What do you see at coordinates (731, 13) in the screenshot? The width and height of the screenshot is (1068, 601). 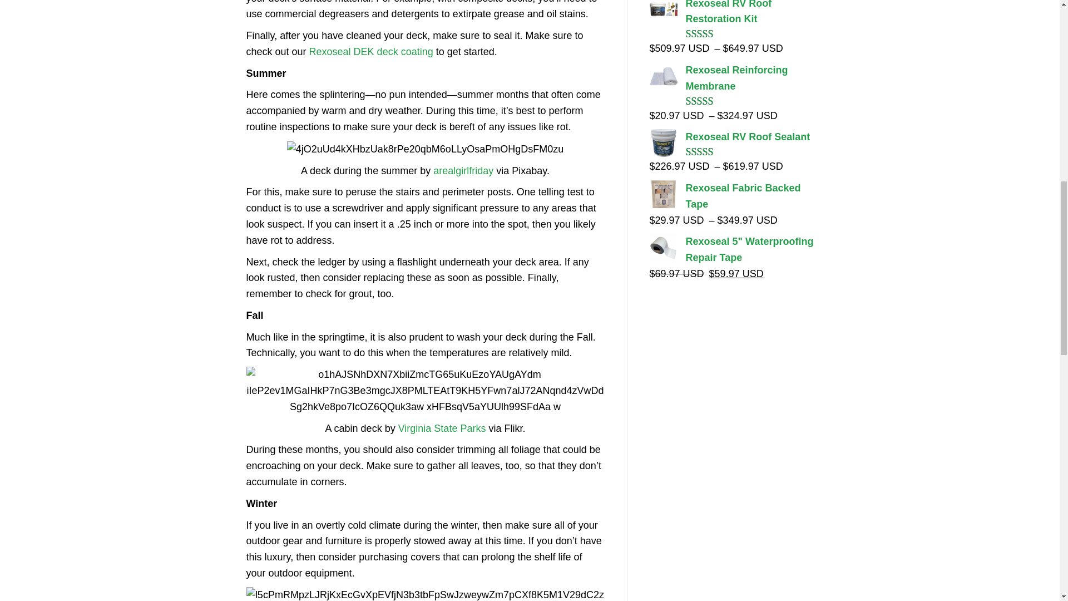 I see `Rexoseal RV Roof Restoration Kit` at bounding box center [731, 13].